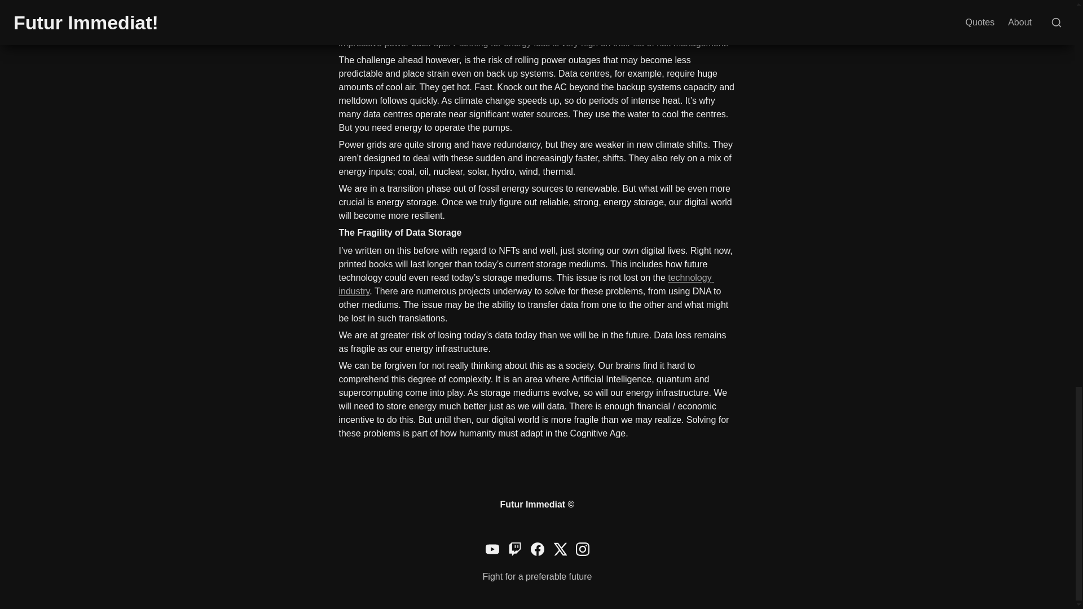  What do you see at coordinates (560, 549) in the screenshot?
I see `X` at bounding box center [560, 549].